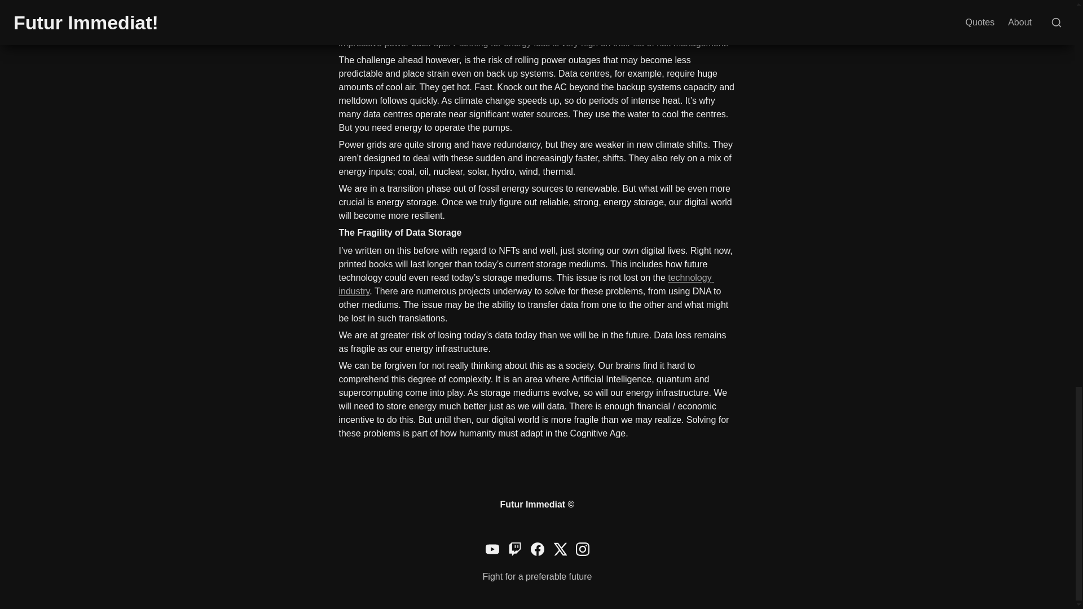  What do you see at coordinates (560, 549) in the screenshot?
I see `X` at bounding box center [560, 549].